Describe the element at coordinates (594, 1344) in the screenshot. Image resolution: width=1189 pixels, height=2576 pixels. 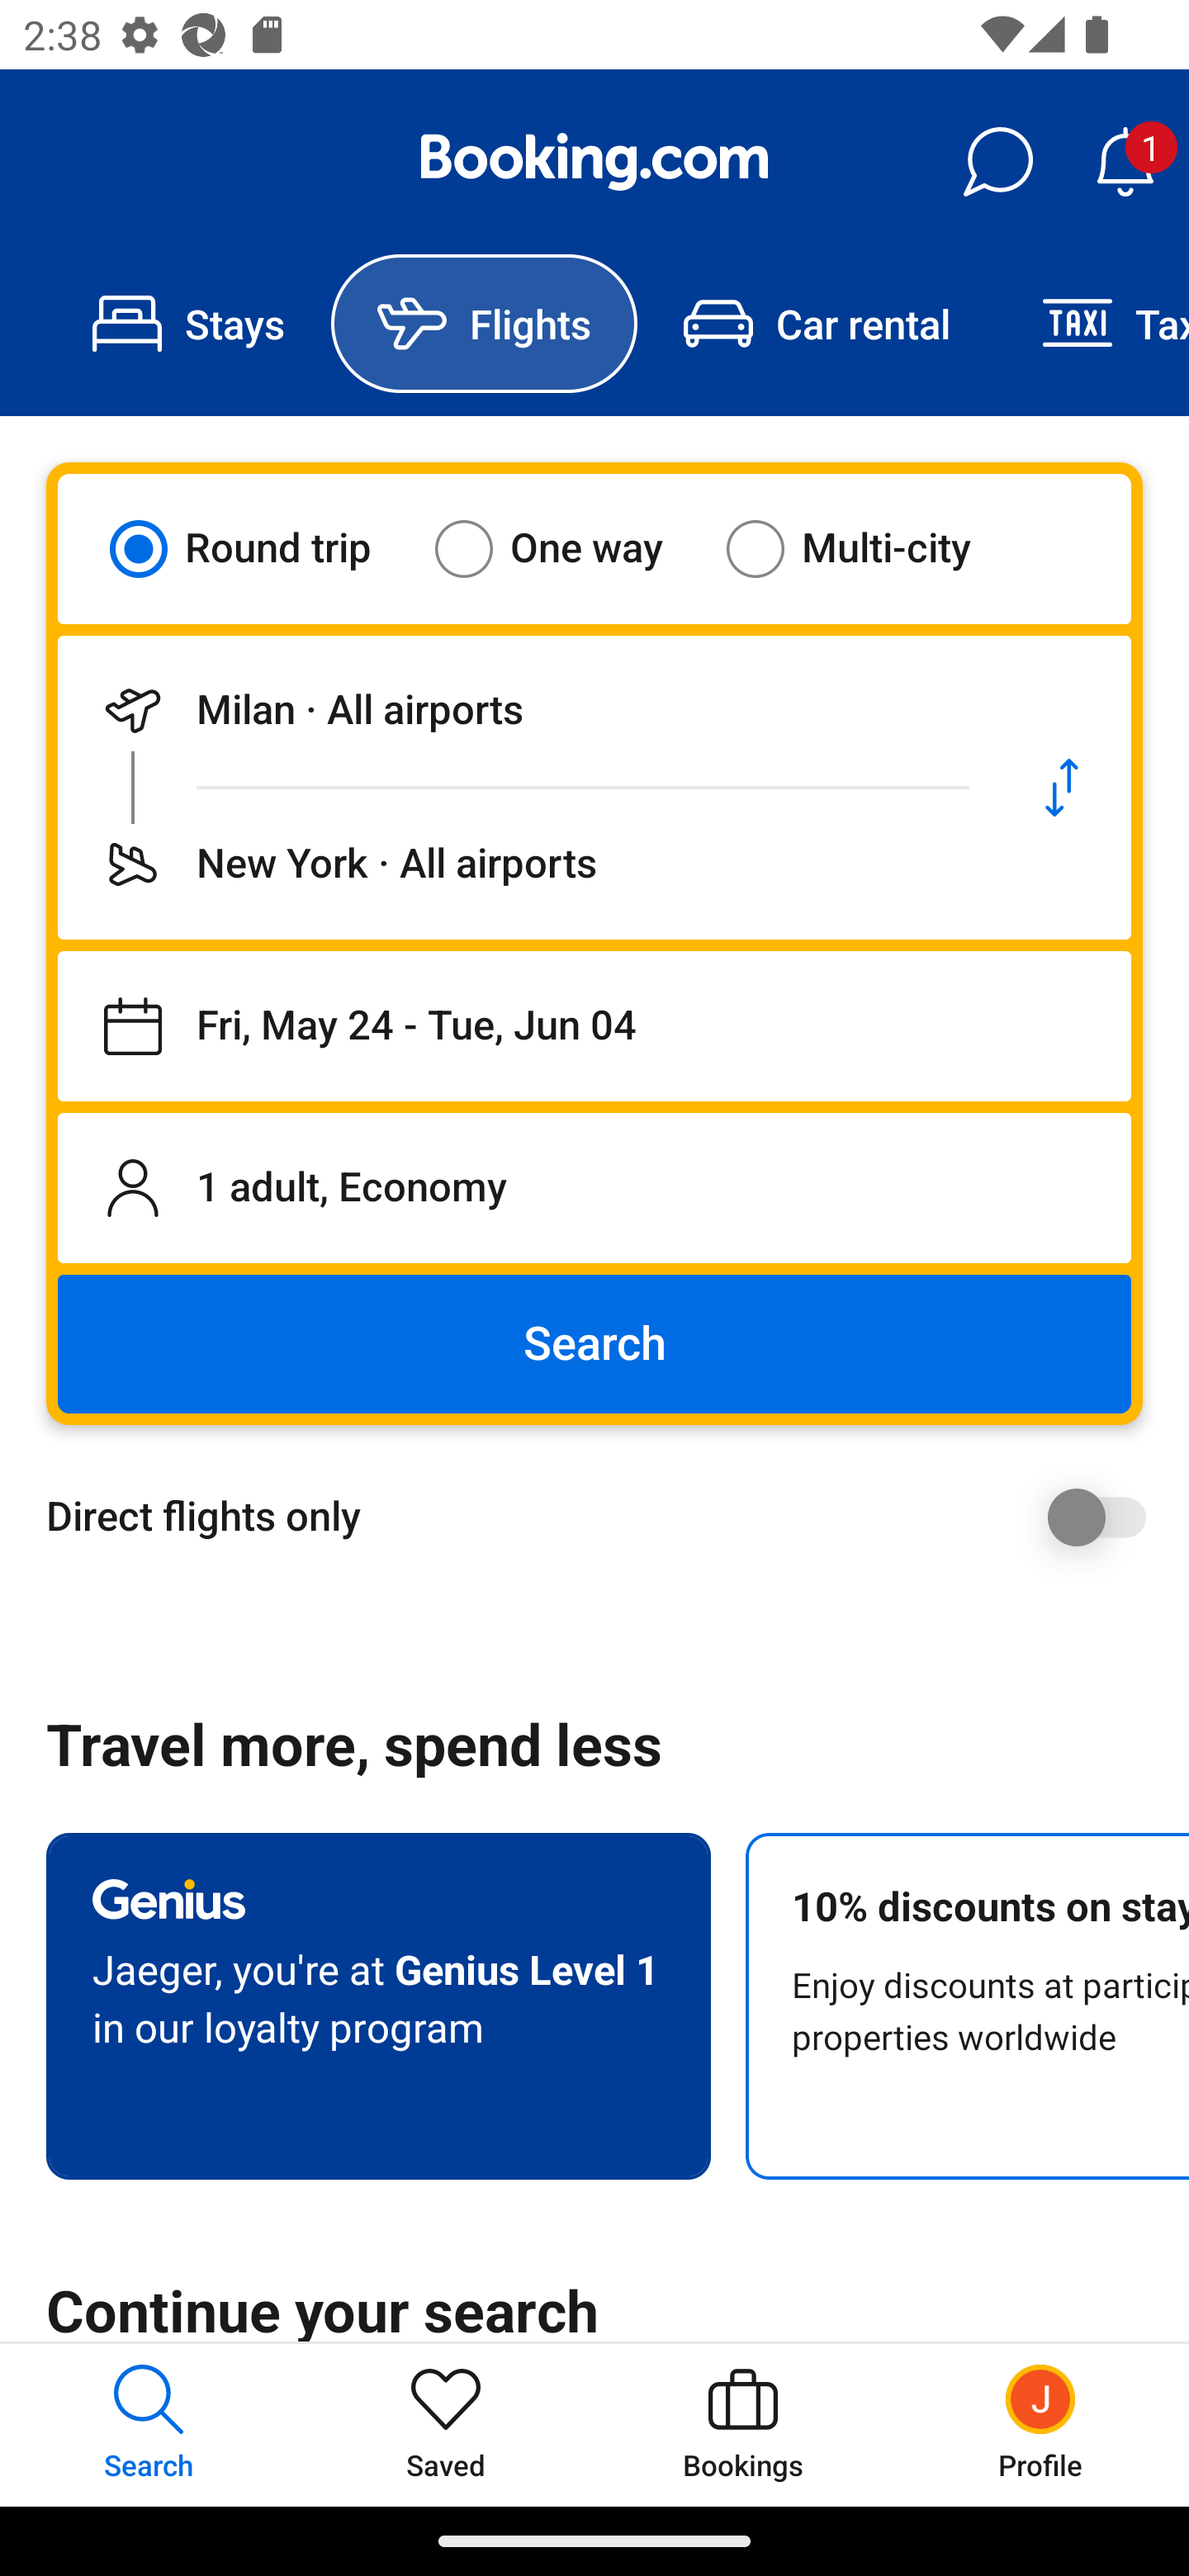
I see `Search` at that location.